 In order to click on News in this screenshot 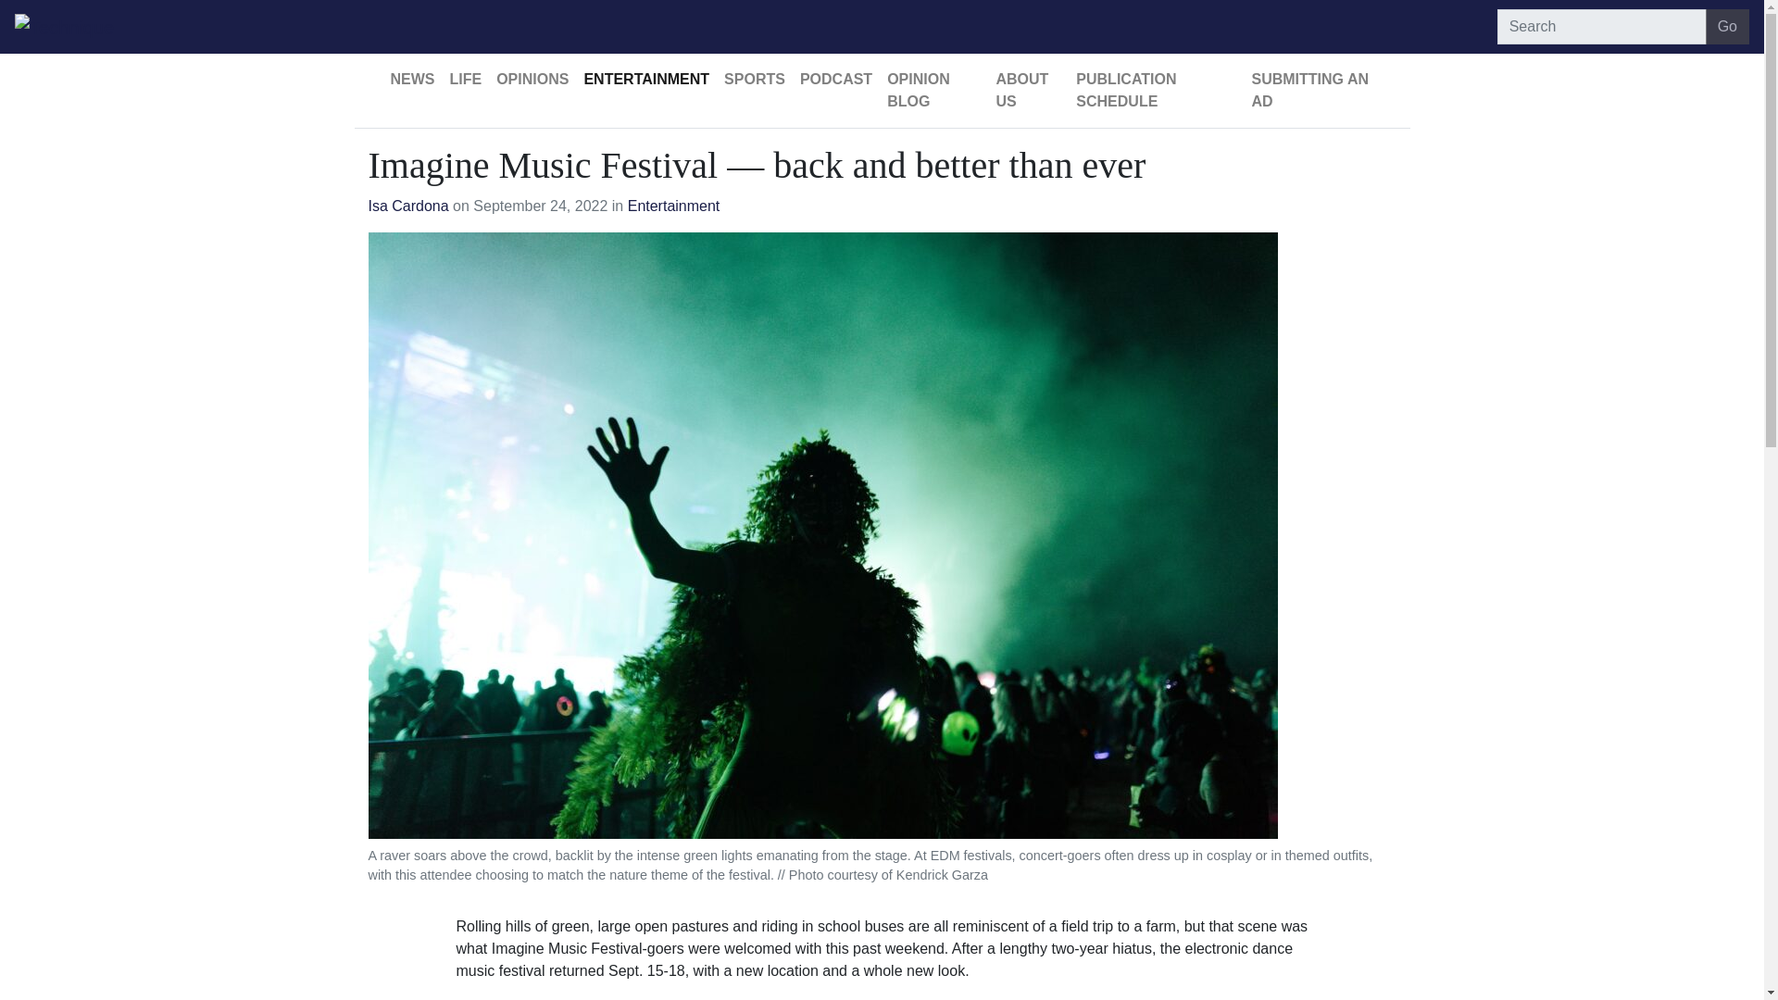, I will do `click(413, 79)`.